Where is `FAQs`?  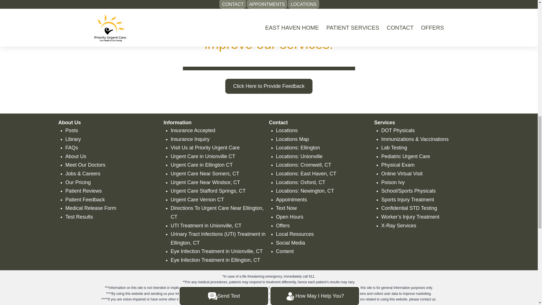
FAQs is located at coordinates (72, 148).